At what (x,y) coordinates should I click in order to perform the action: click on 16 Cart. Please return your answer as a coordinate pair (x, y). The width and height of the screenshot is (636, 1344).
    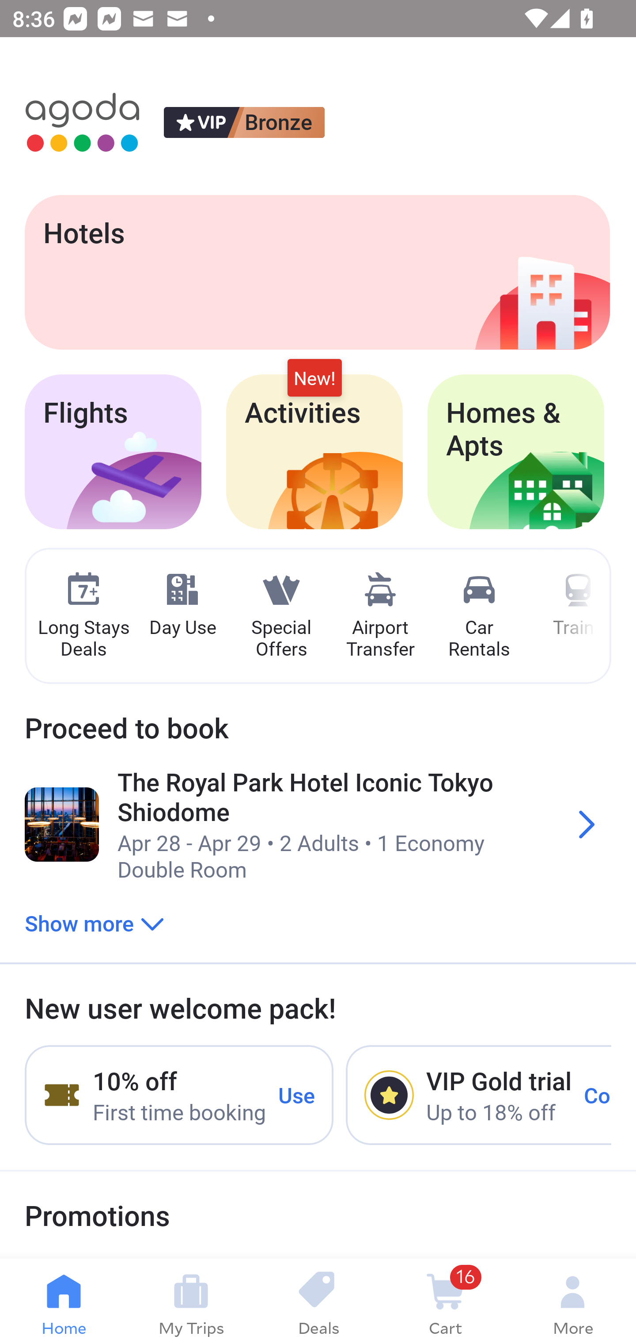
    Looking at the image, I should click on (445, 1302).